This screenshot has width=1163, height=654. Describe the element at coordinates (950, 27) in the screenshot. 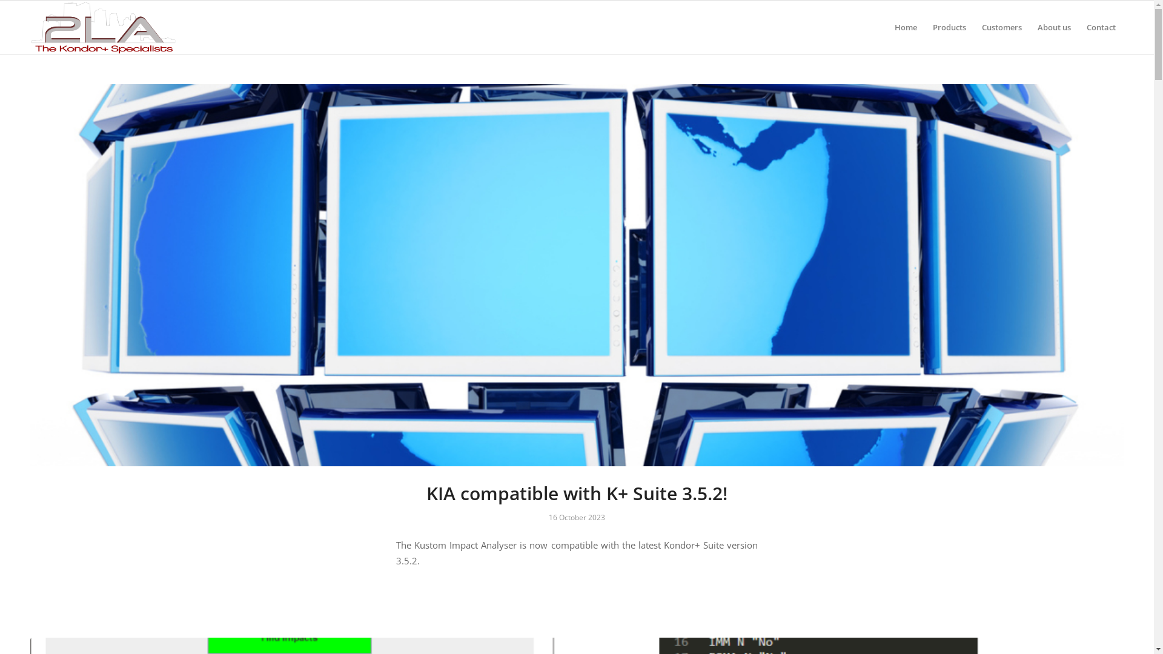

I see `Products` at that location.